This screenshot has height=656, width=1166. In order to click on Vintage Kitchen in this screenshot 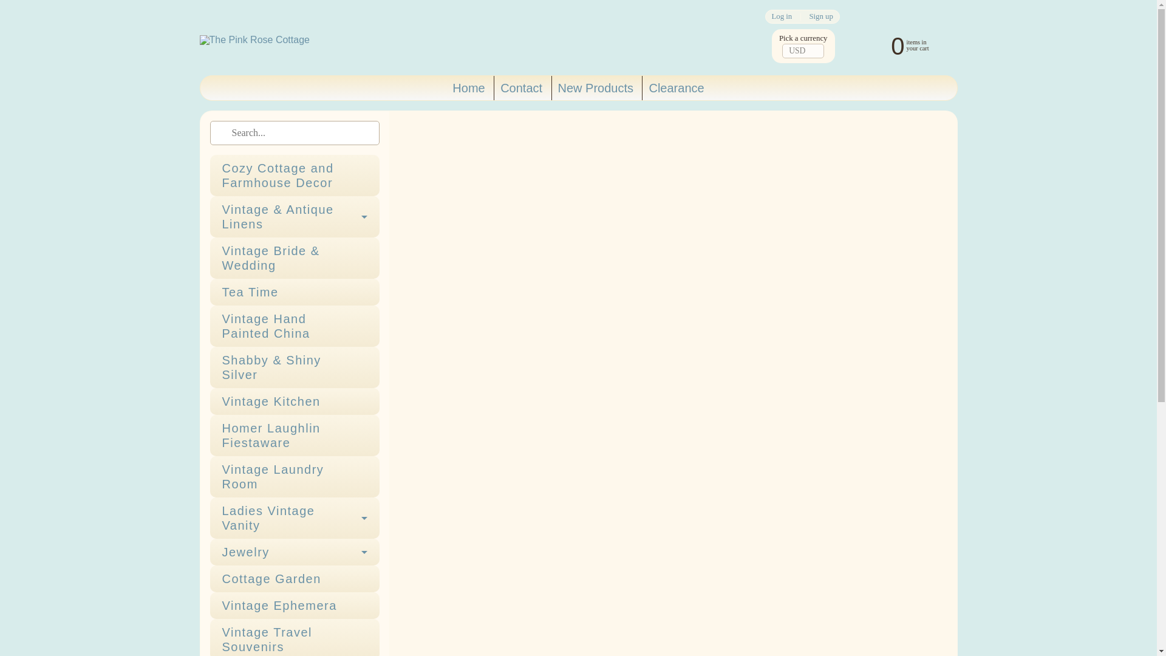, I will do `click(295, 401)`.